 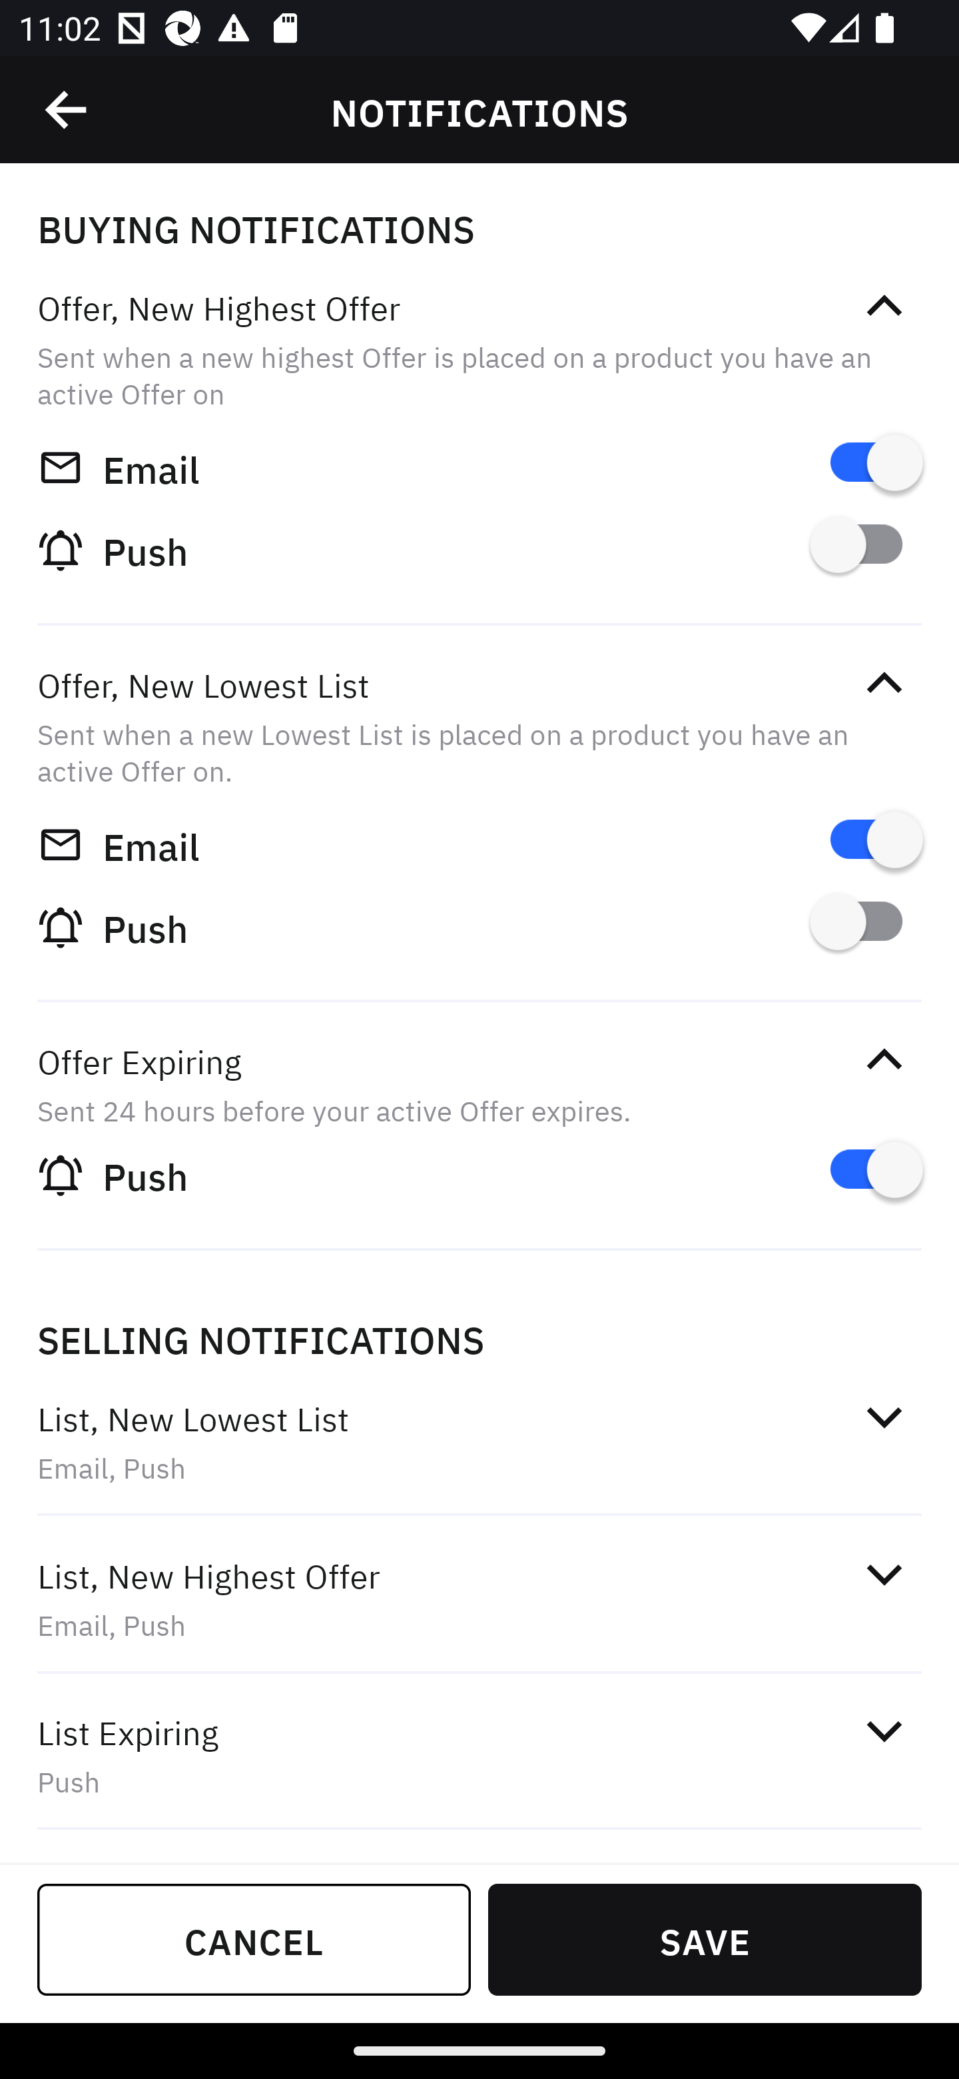 I want to click on SAVE, so click(x=705, y=1939).